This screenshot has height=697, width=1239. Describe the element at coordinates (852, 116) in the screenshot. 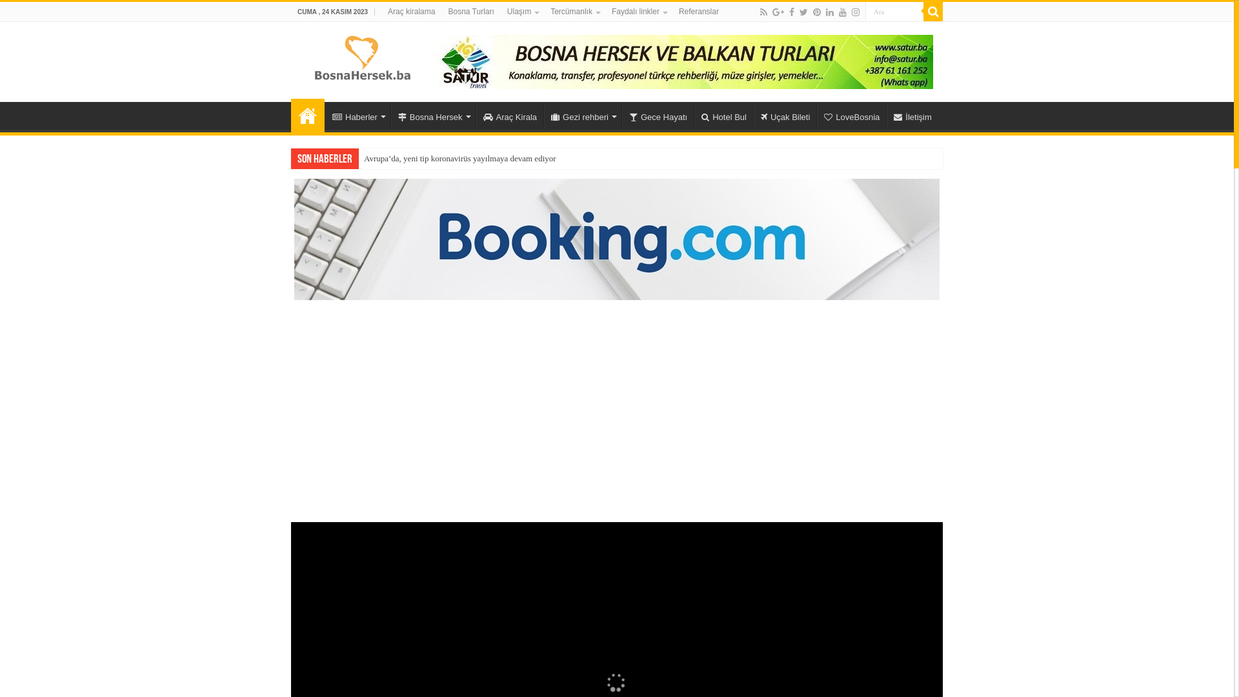

I see `LoveBosnia` at that location.